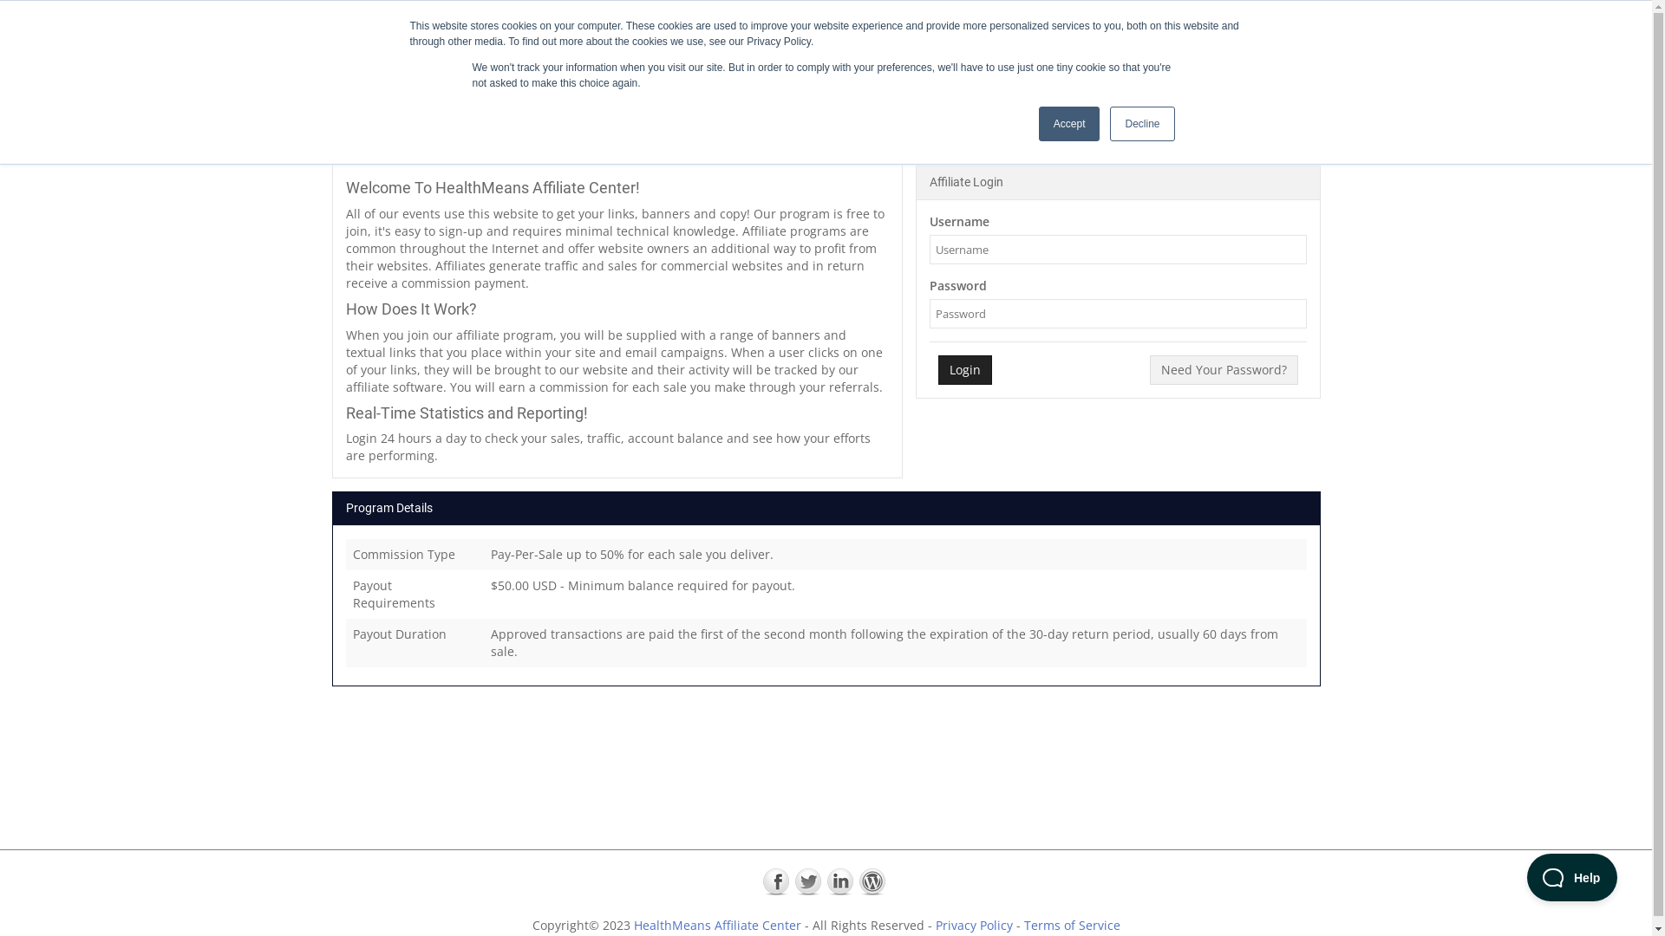 This screenshot has width=1665, height=936. I want to click on Need Your Password?, so click(1224, 370).